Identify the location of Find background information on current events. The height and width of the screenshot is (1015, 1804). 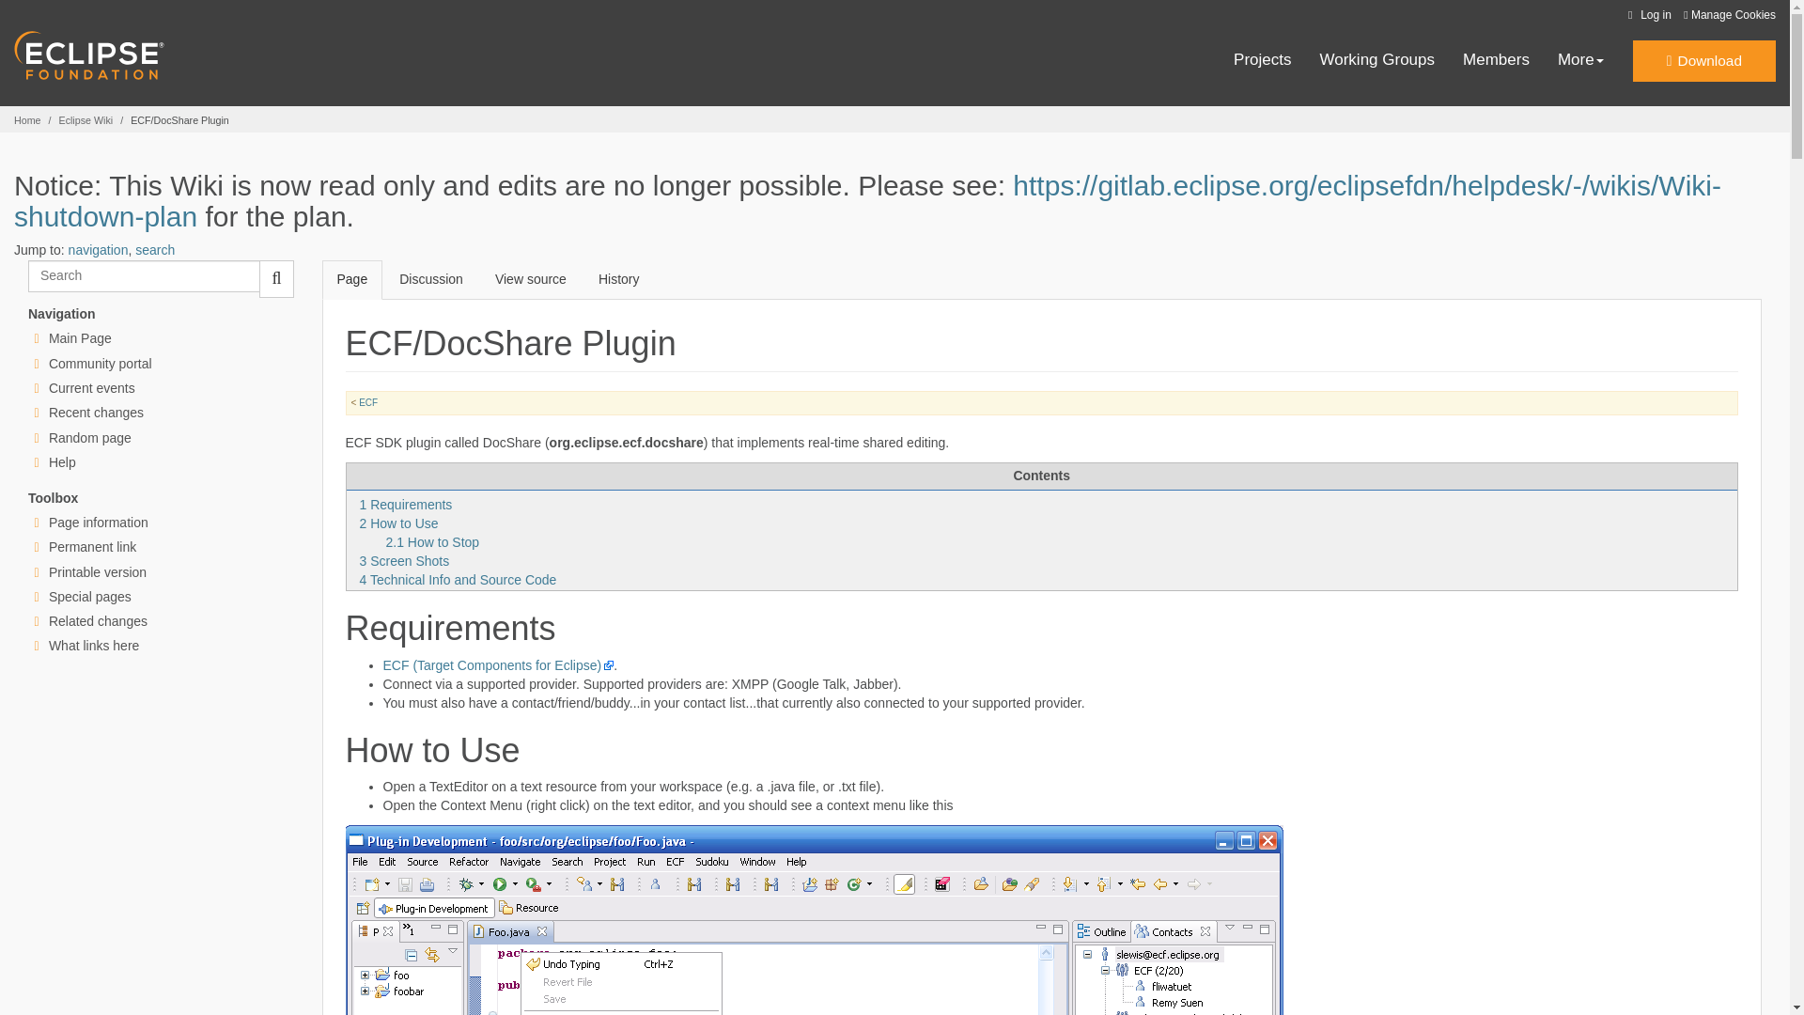
(92, 388).